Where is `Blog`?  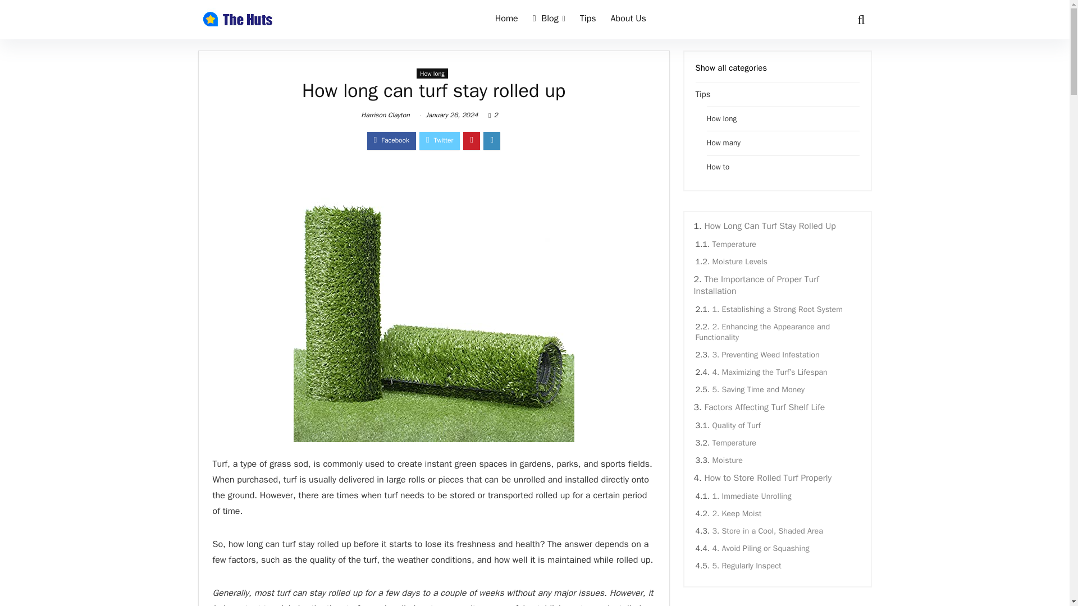 Blog is located at coordinates (549, 20).